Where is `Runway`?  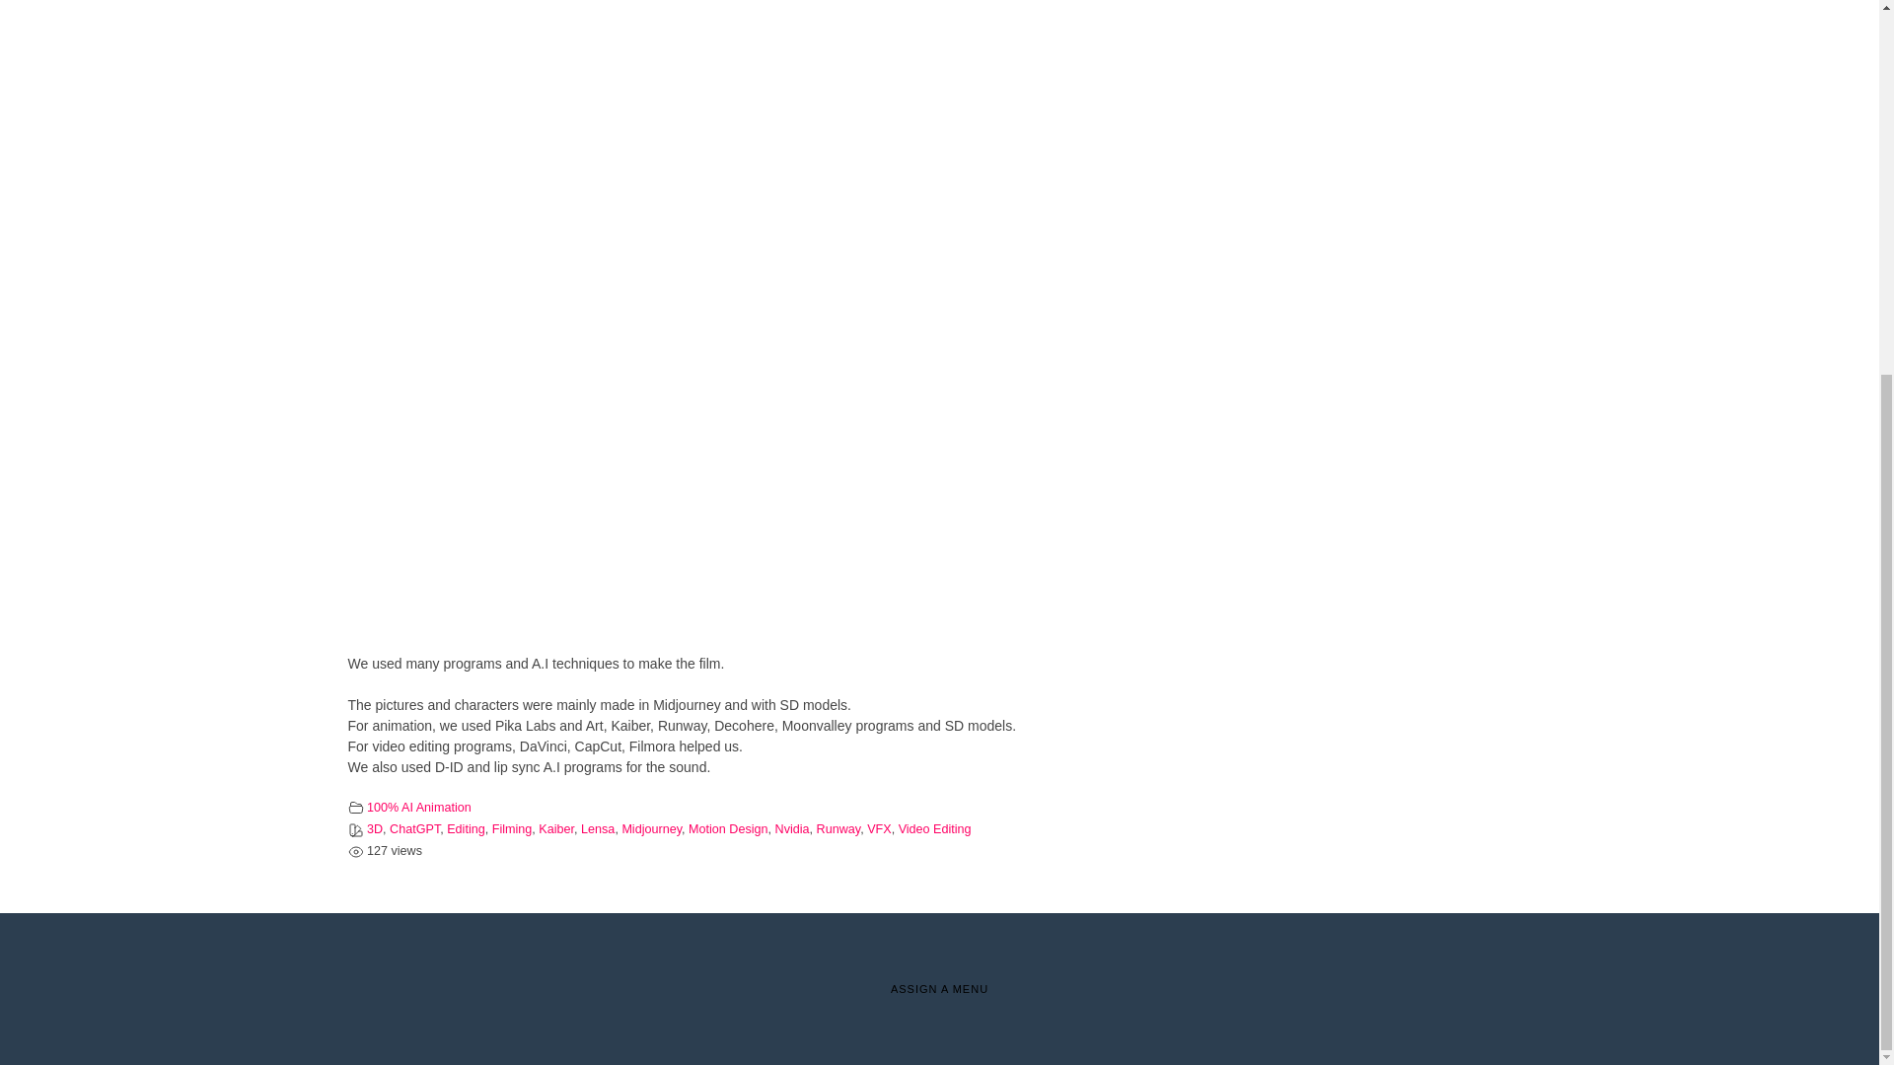
Runway is located at coordinates (838, 828).